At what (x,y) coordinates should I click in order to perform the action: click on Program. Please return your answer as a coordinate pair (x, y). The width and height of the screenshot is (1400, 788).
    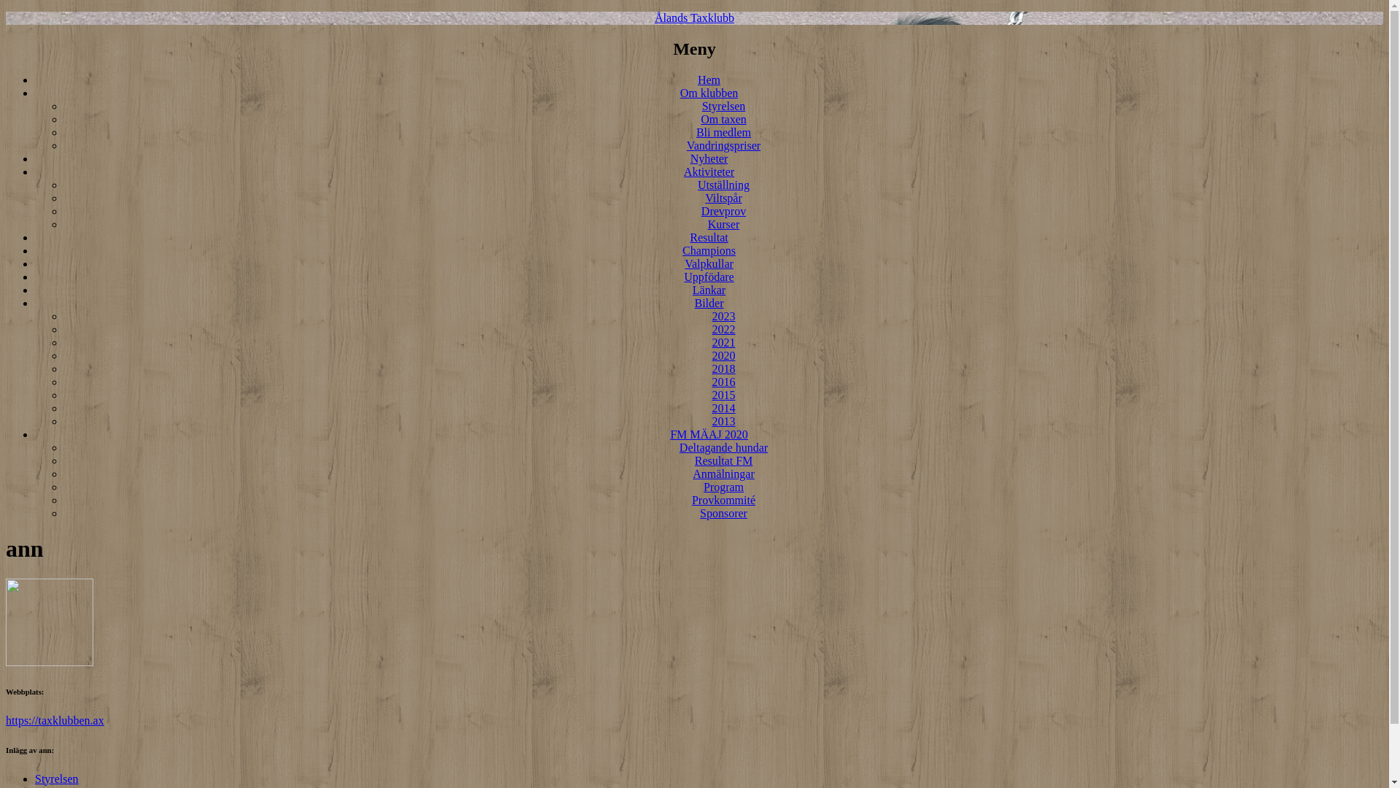
    Looking at the image, I should click on (723, 487).